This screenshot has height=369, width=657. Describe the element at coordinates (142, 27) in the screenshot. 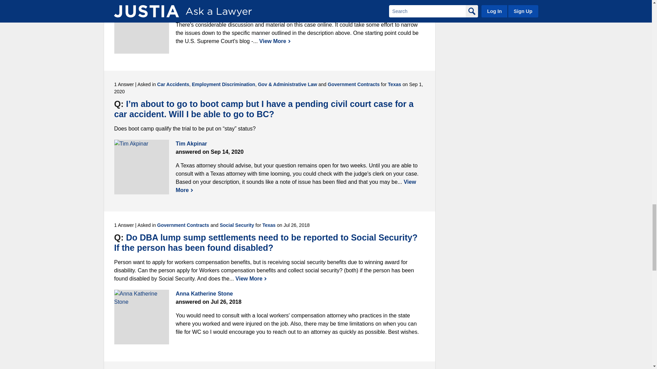

I see `Tim Akpinar` at that location.